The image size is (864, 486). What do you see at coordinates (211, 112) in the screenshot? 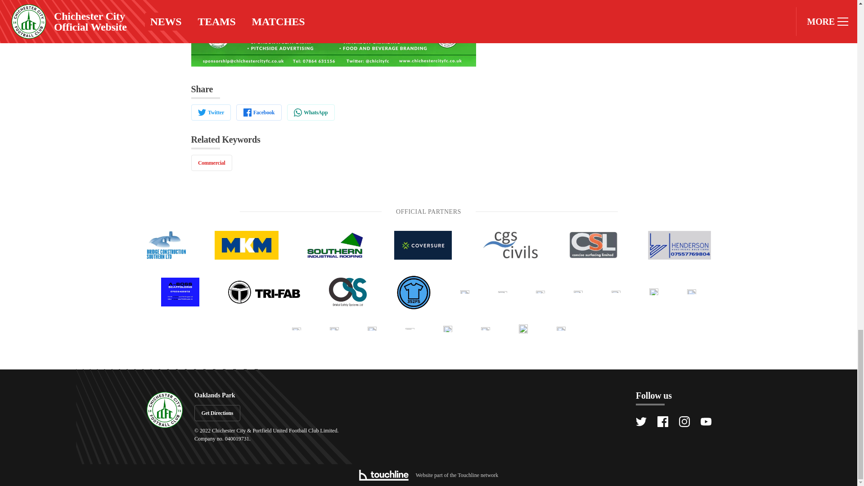
I see `Twitter` at bounding box center [211, 112].